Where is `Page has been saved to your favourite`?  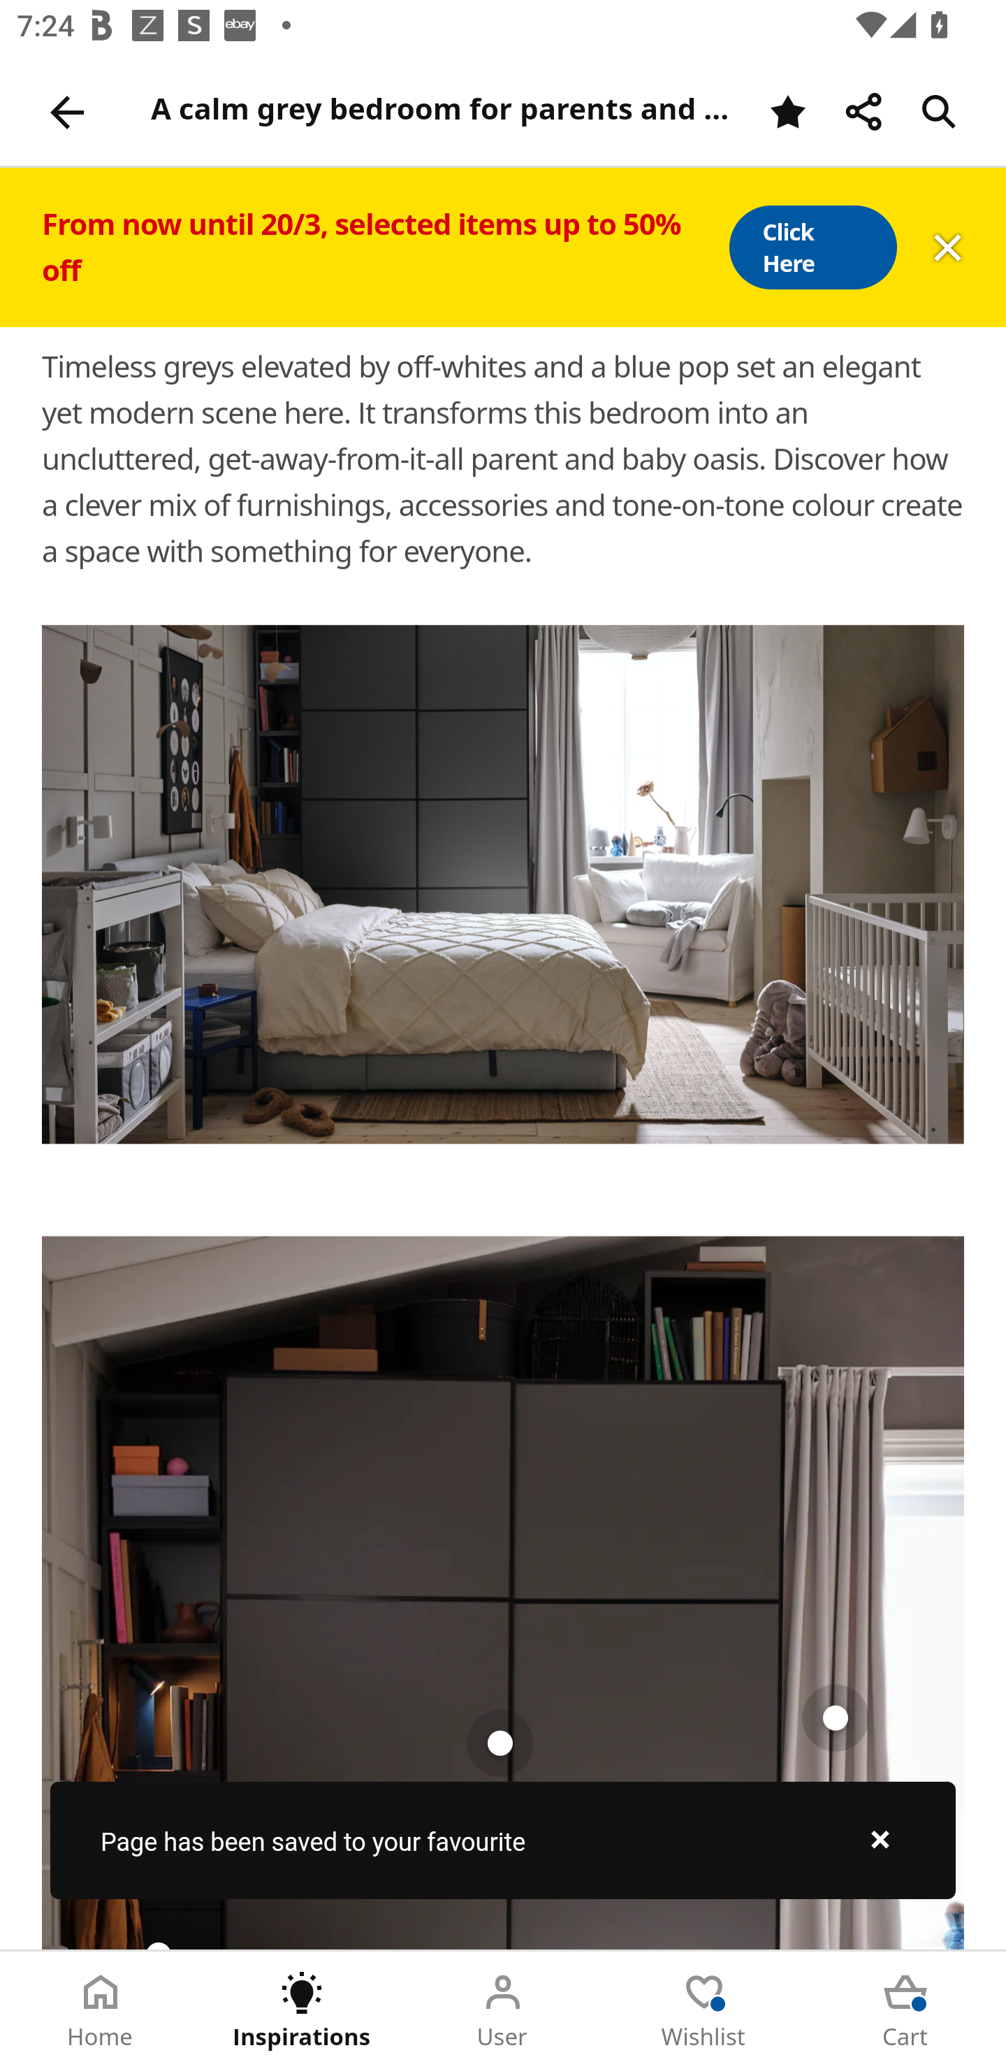 Page has been saved to your favourite is located at coordinates (503, 1840).